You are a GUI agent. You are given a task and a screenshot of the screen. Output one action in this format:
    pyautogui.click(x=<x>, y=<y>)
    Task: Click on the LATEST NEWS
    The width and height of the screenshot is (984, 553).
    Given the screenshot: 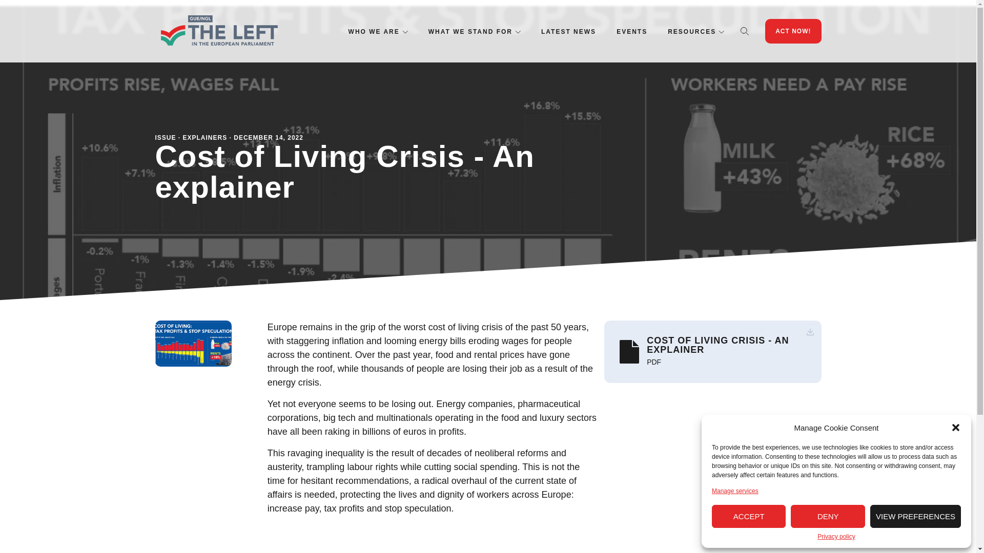 What is the action you would take?
    pyautogui.click(x=569, y=32)
    